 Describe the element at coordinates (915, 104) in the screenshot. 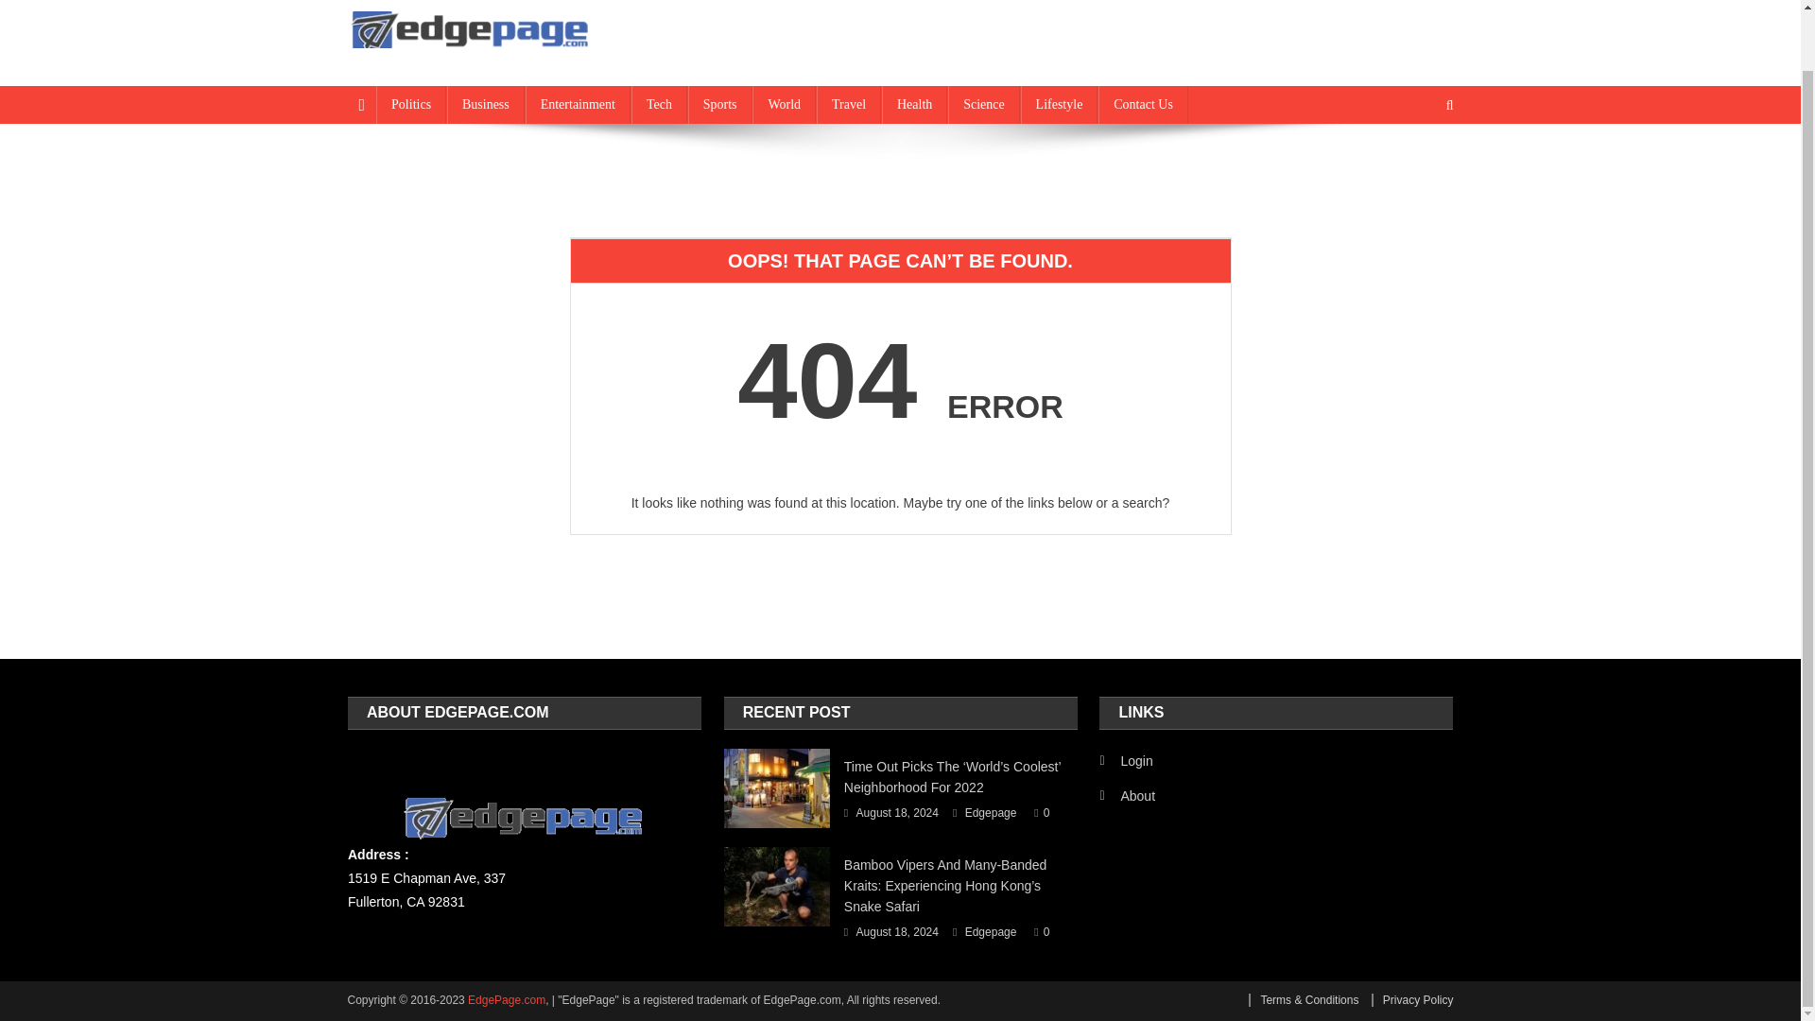

I see `Health` at that location.